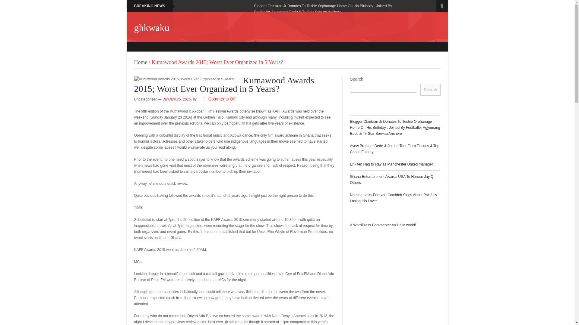 The height and width of the screenshot is (325, 579). I want to click on Hello world!, so click(406, 225).